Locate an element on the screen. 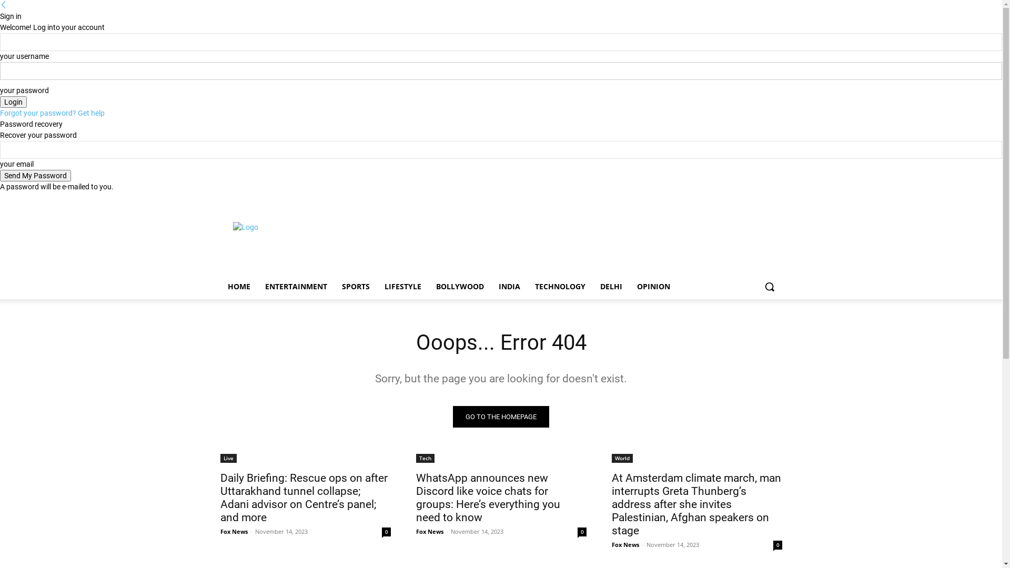 This screenshot has height=568, width=1010. Tech is located at coordinates (425, 459).